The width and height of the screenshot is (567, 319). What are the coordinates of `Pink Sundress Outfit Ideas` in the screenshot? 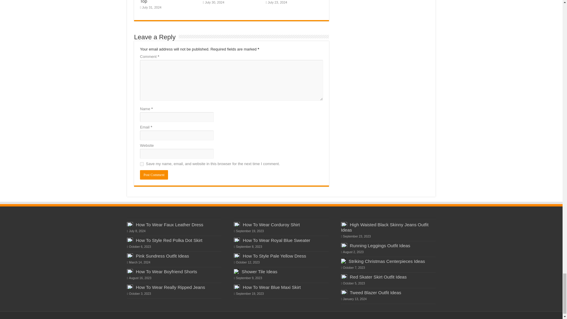 It's located at (162, 256).